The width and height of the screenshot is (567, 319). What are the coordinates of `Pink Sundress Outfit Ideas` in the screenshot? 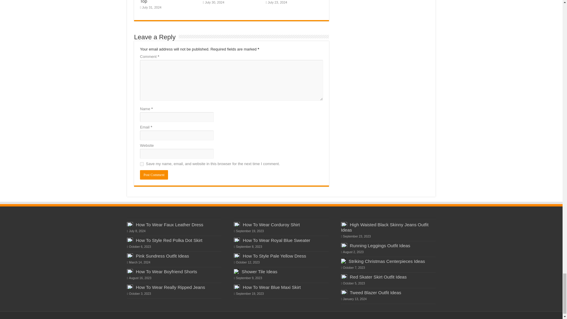 It's located at (162, 256).